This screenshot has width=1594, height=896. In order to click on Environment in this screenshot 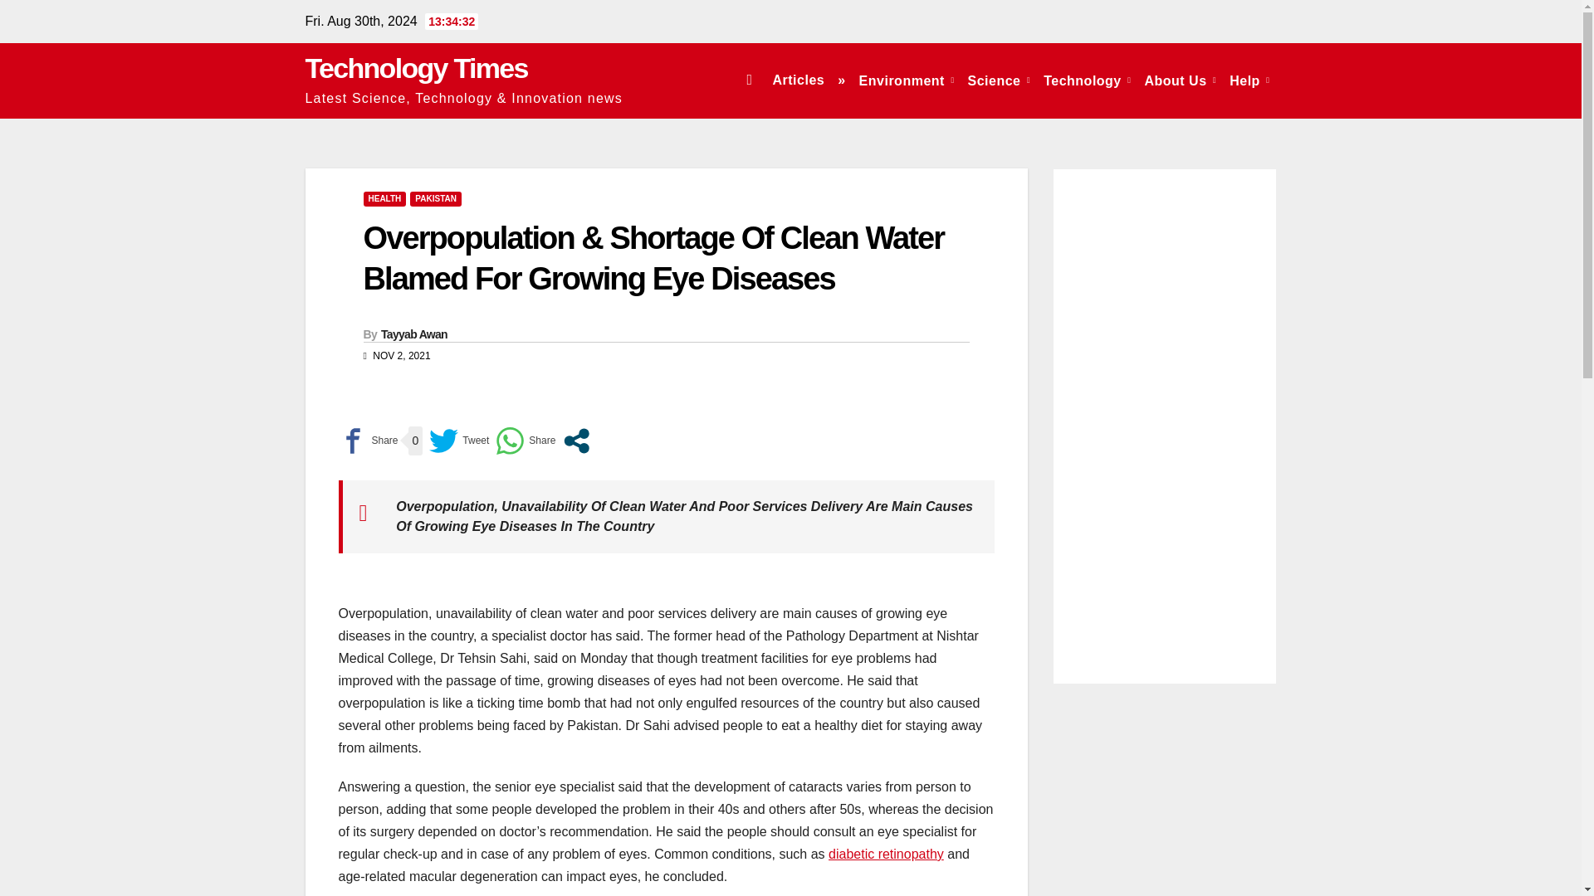, I will do `click(907, 80)`.